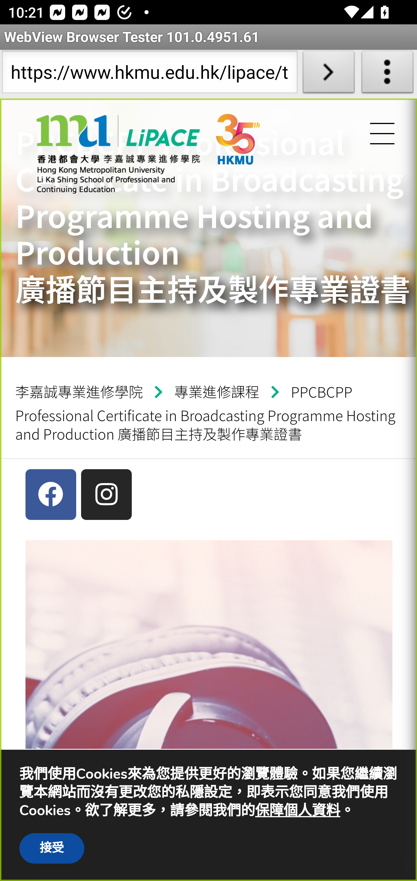  I want to click on 專業進修課程, so click(220, 392).